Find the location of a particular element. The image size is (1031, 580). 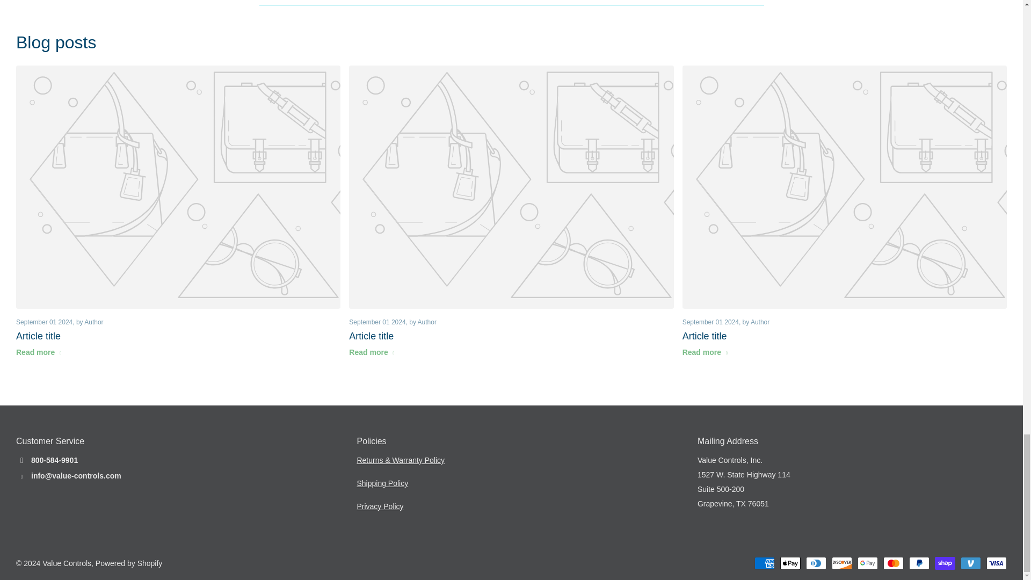

Apple Pay is located at coordinates (790, 563).